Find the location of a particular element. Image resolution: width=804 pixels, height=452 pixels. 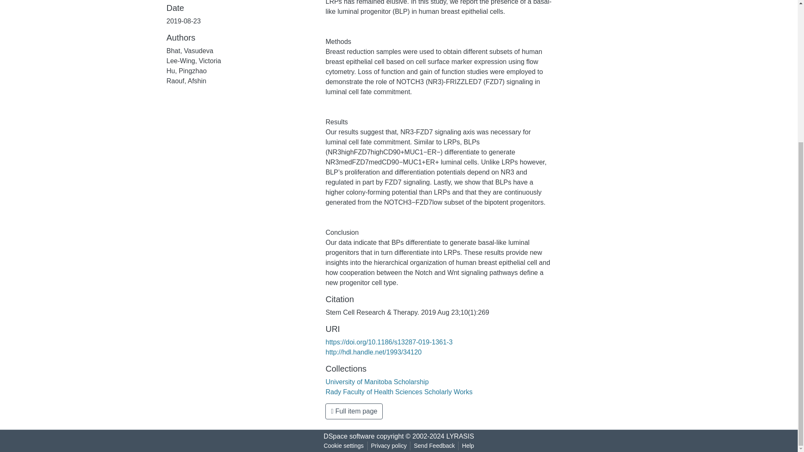

Help is located at coordinates (468, 446).